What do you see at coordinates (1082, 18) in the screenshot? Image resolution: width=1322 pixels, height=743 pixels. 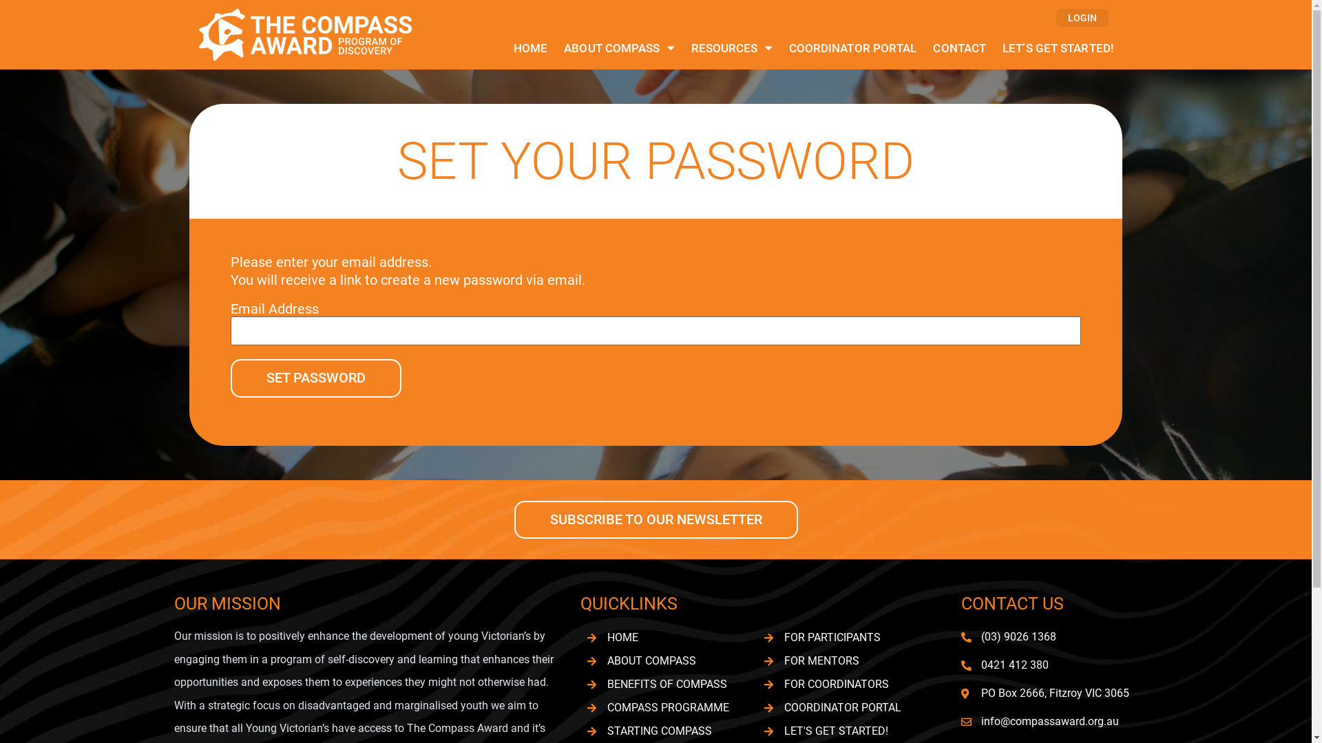 I see `LOGIN` at bounding box center [1082, 18].